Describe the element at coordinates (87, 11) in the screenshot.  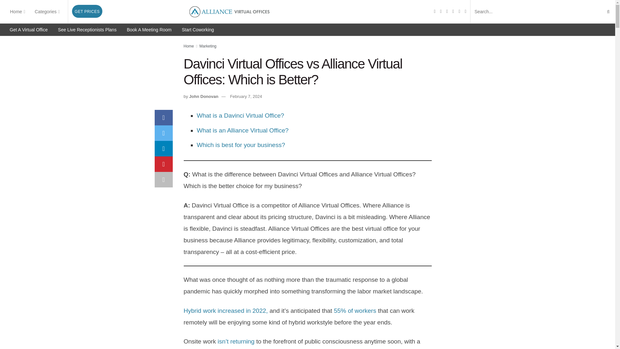
I see `GET PRICES` at that location.